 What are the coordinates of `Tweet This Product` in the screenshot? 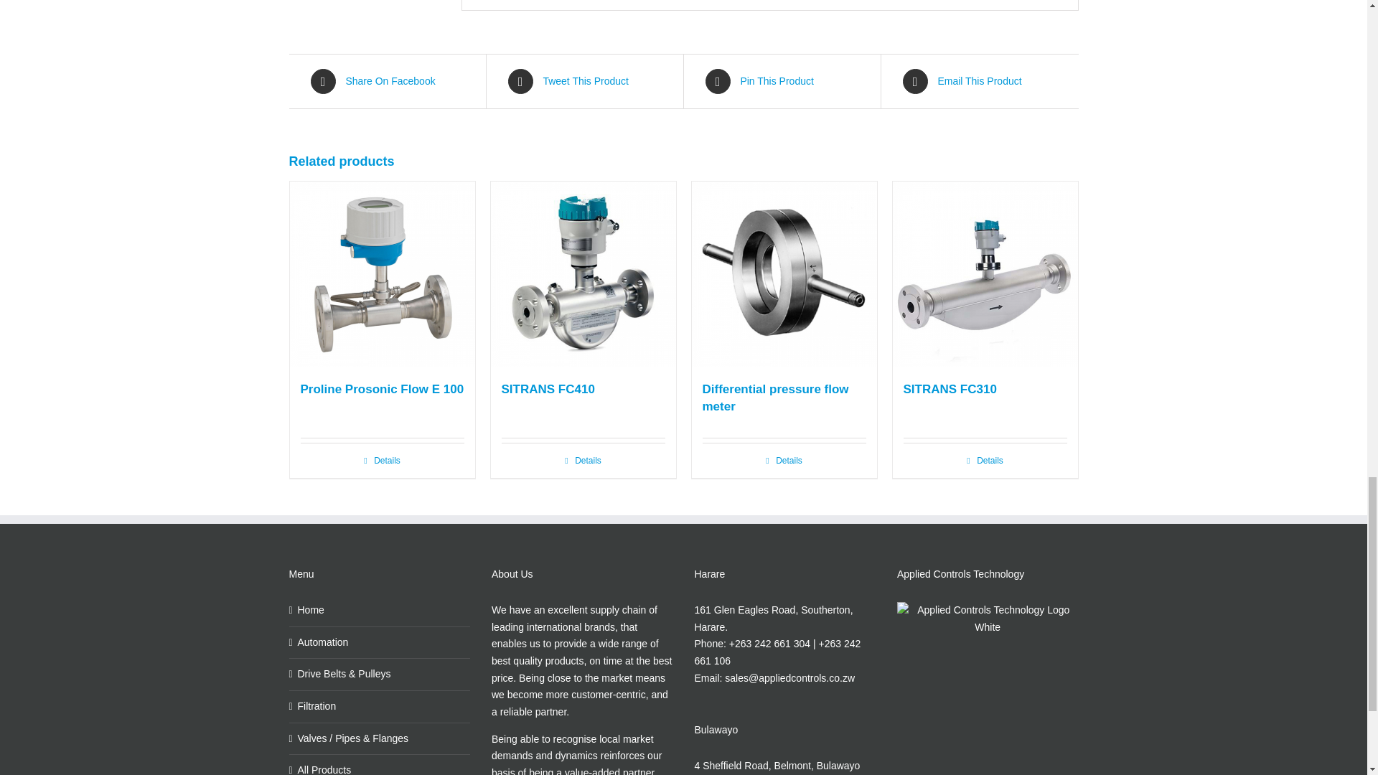 It's located at (584, 81).